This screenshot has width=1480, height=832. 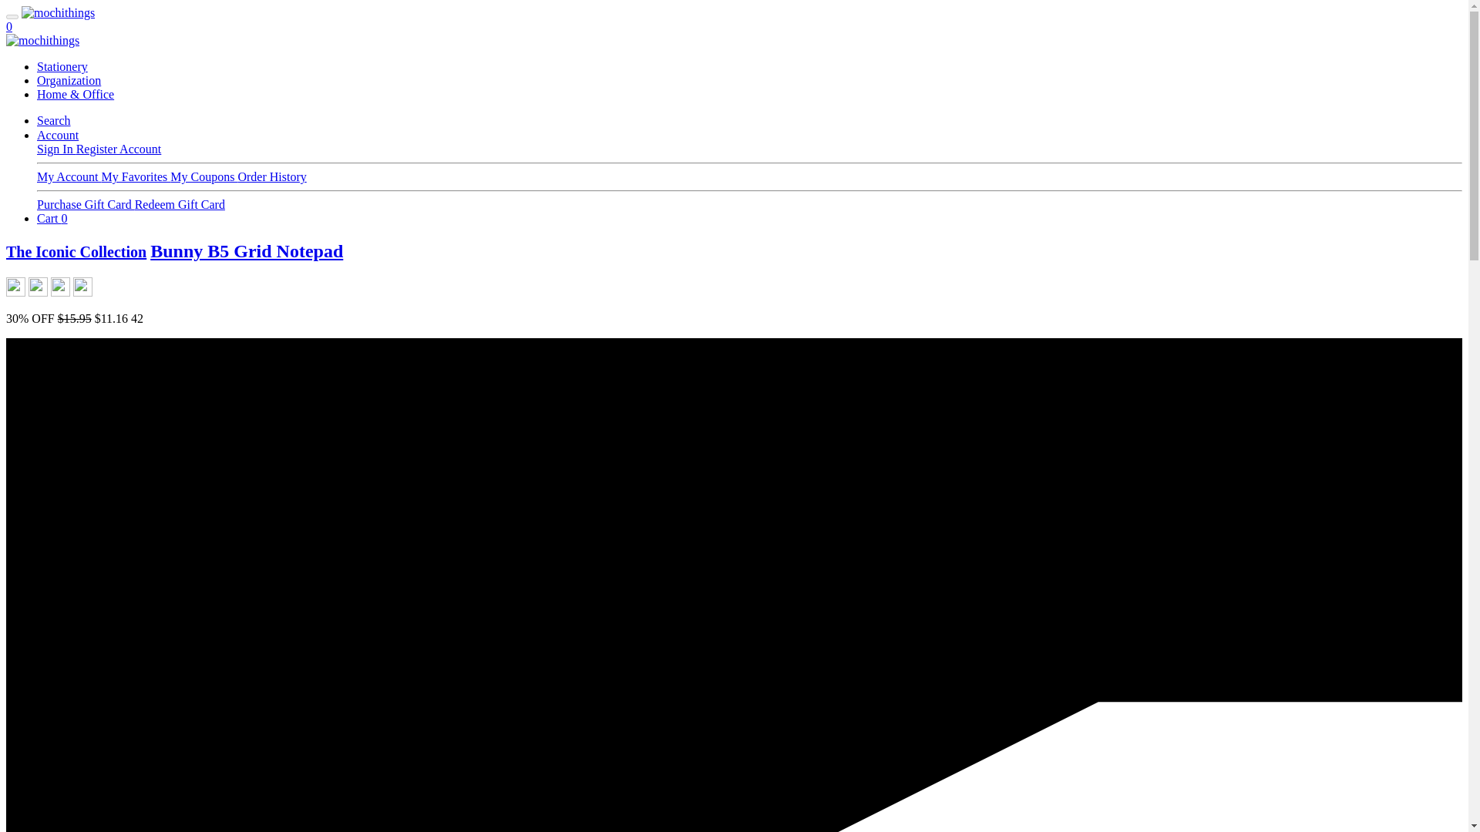 I want to click on Redeem Gift Card, so click(x=179, y=205).